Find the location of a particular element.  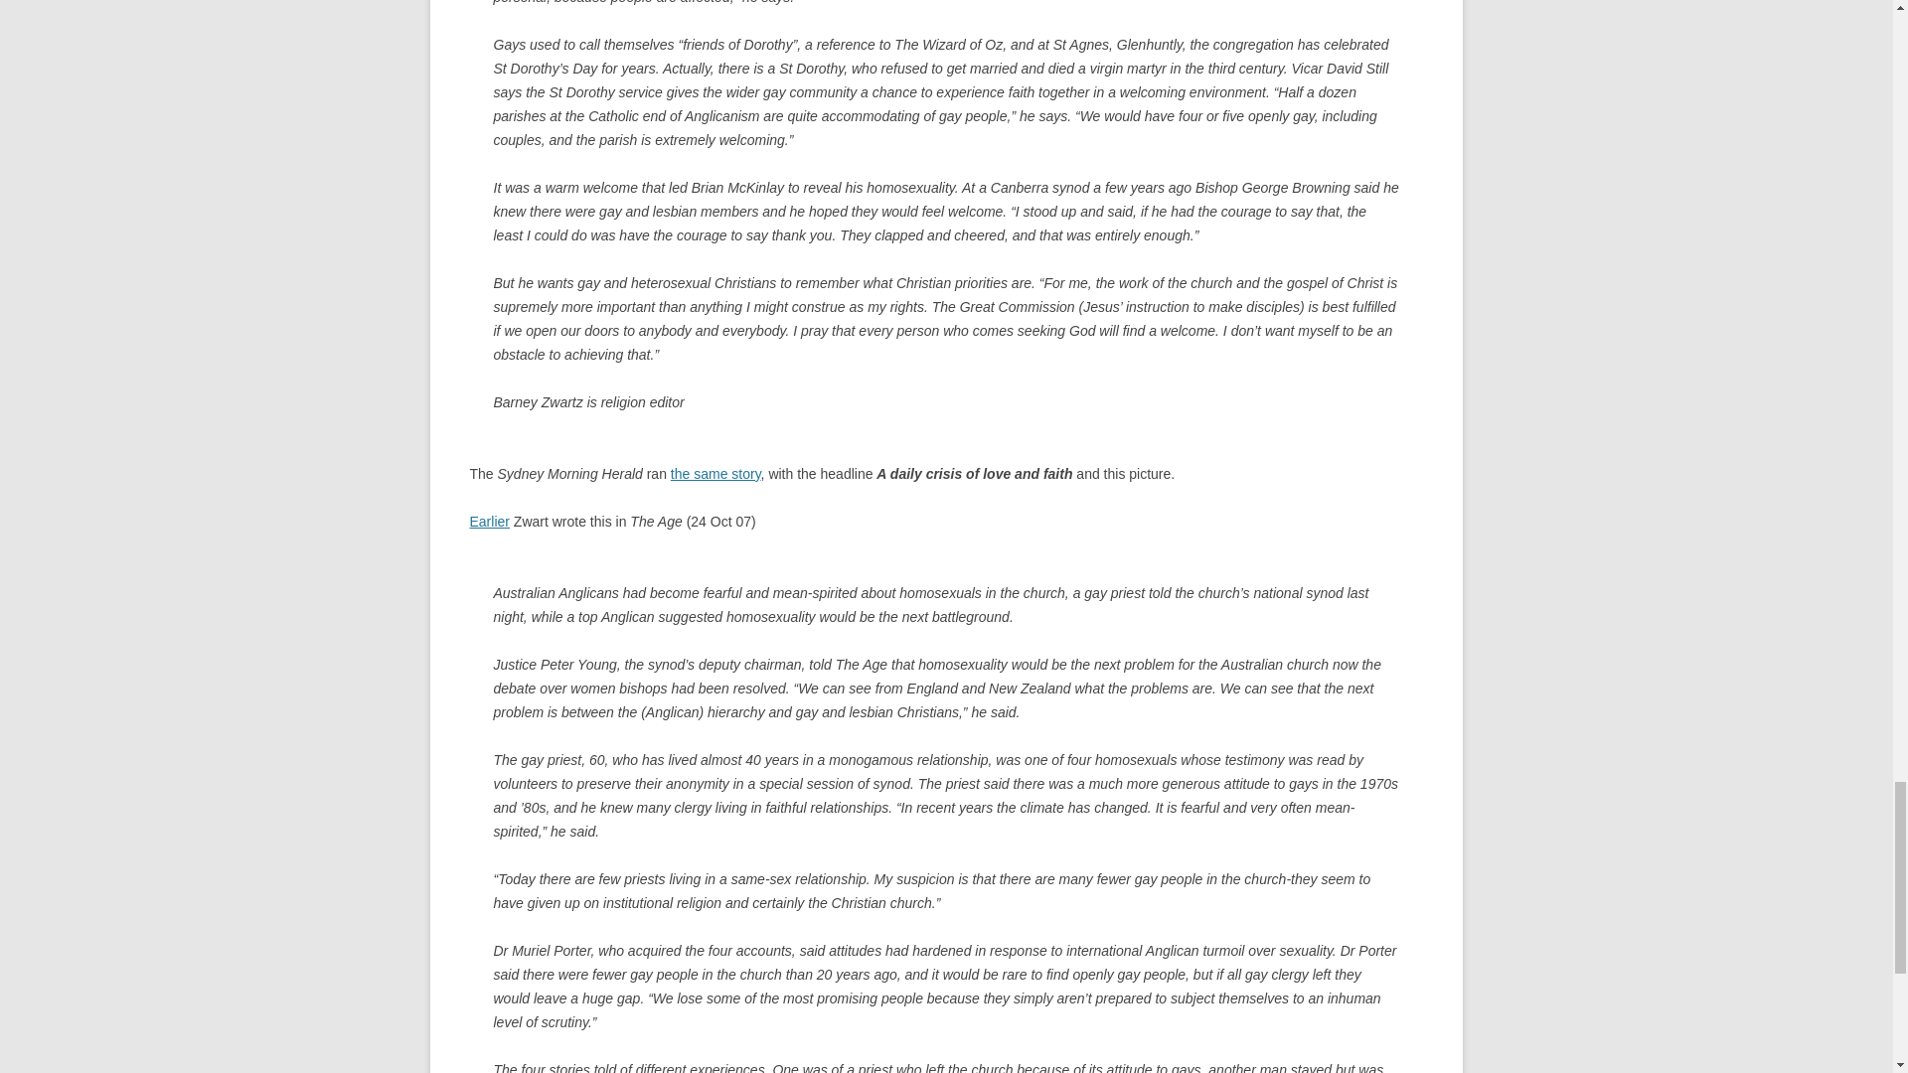

Earlier is located at coordinates (489, 522).